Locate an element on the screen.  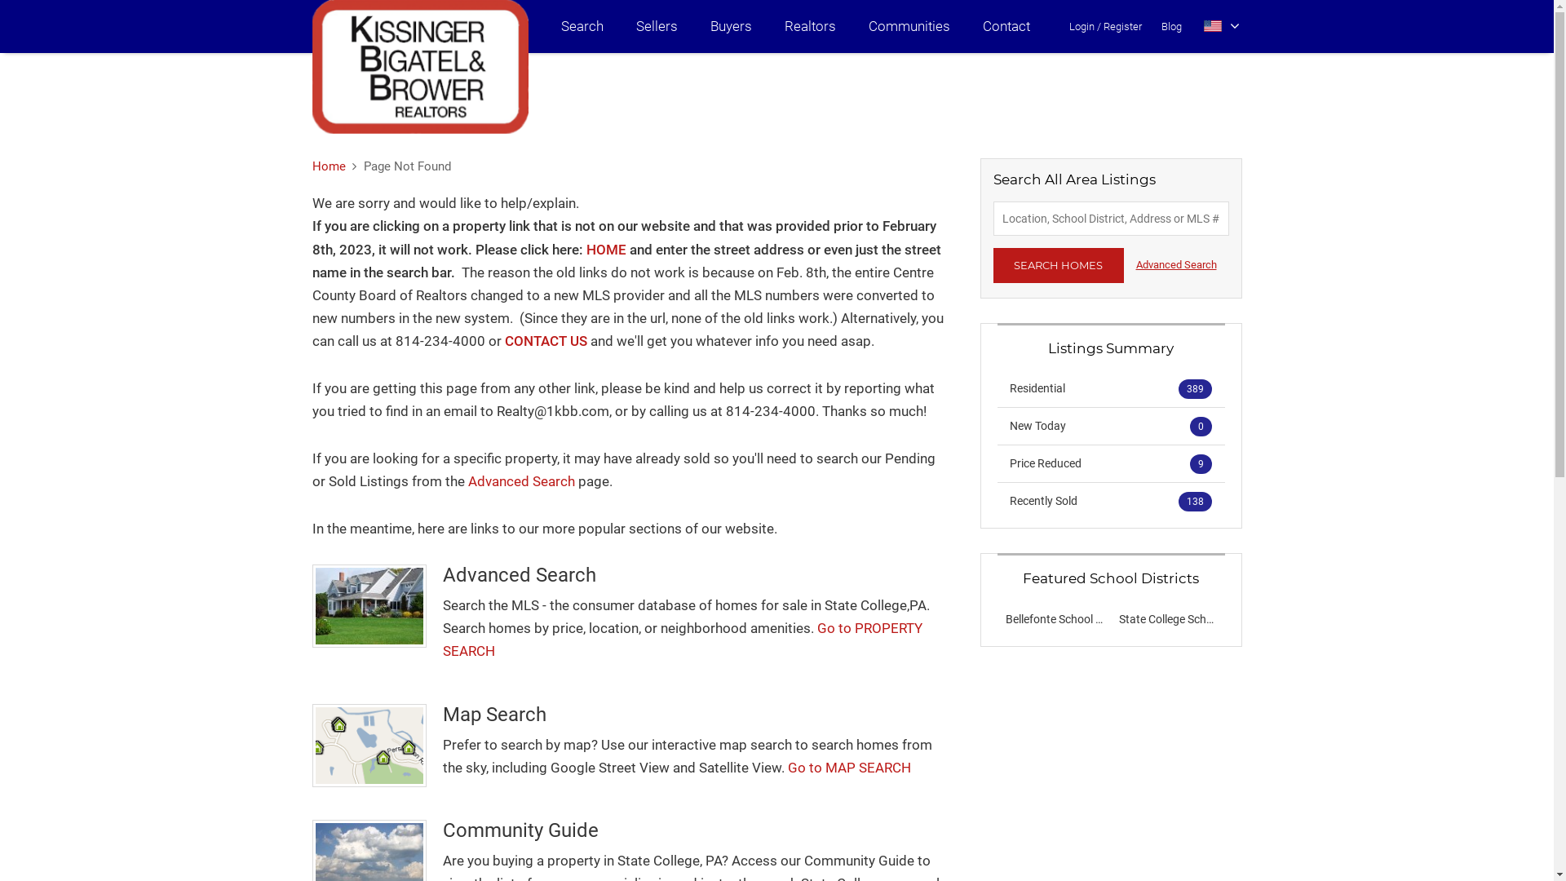
Search is located at coordinates (582, 26).